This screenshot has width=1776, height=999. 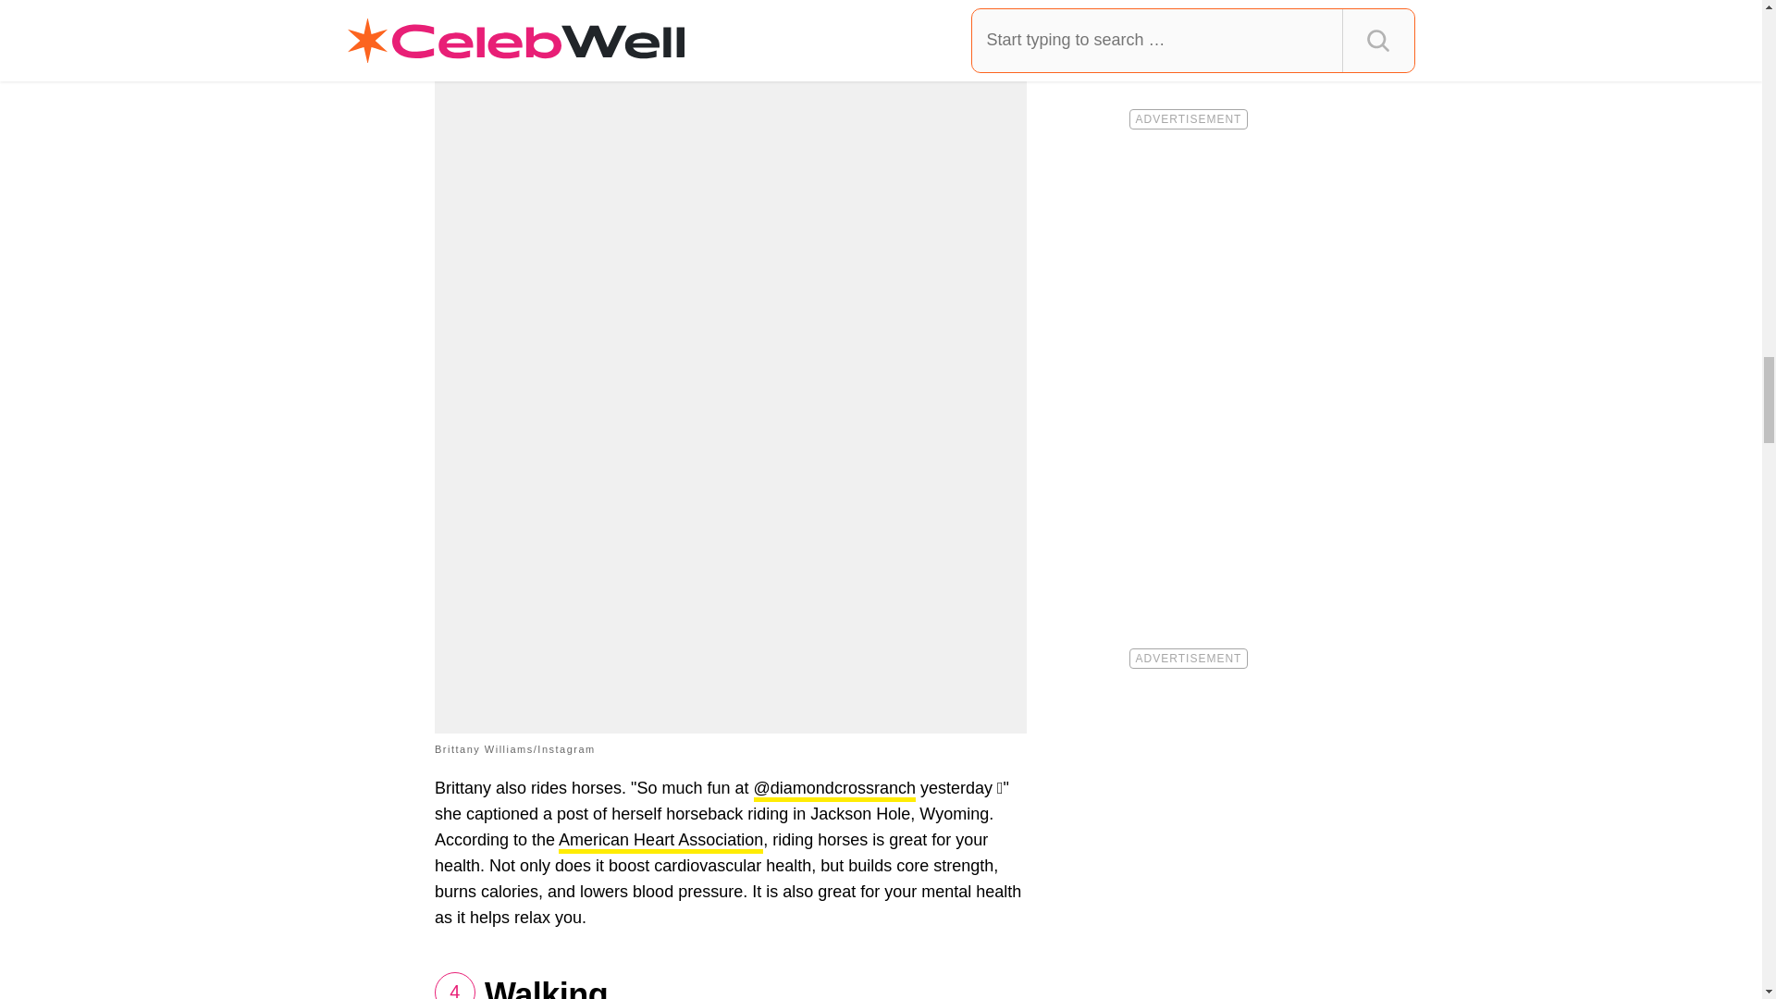 I want to click on American Heart Association, so click(x=660, y=842).